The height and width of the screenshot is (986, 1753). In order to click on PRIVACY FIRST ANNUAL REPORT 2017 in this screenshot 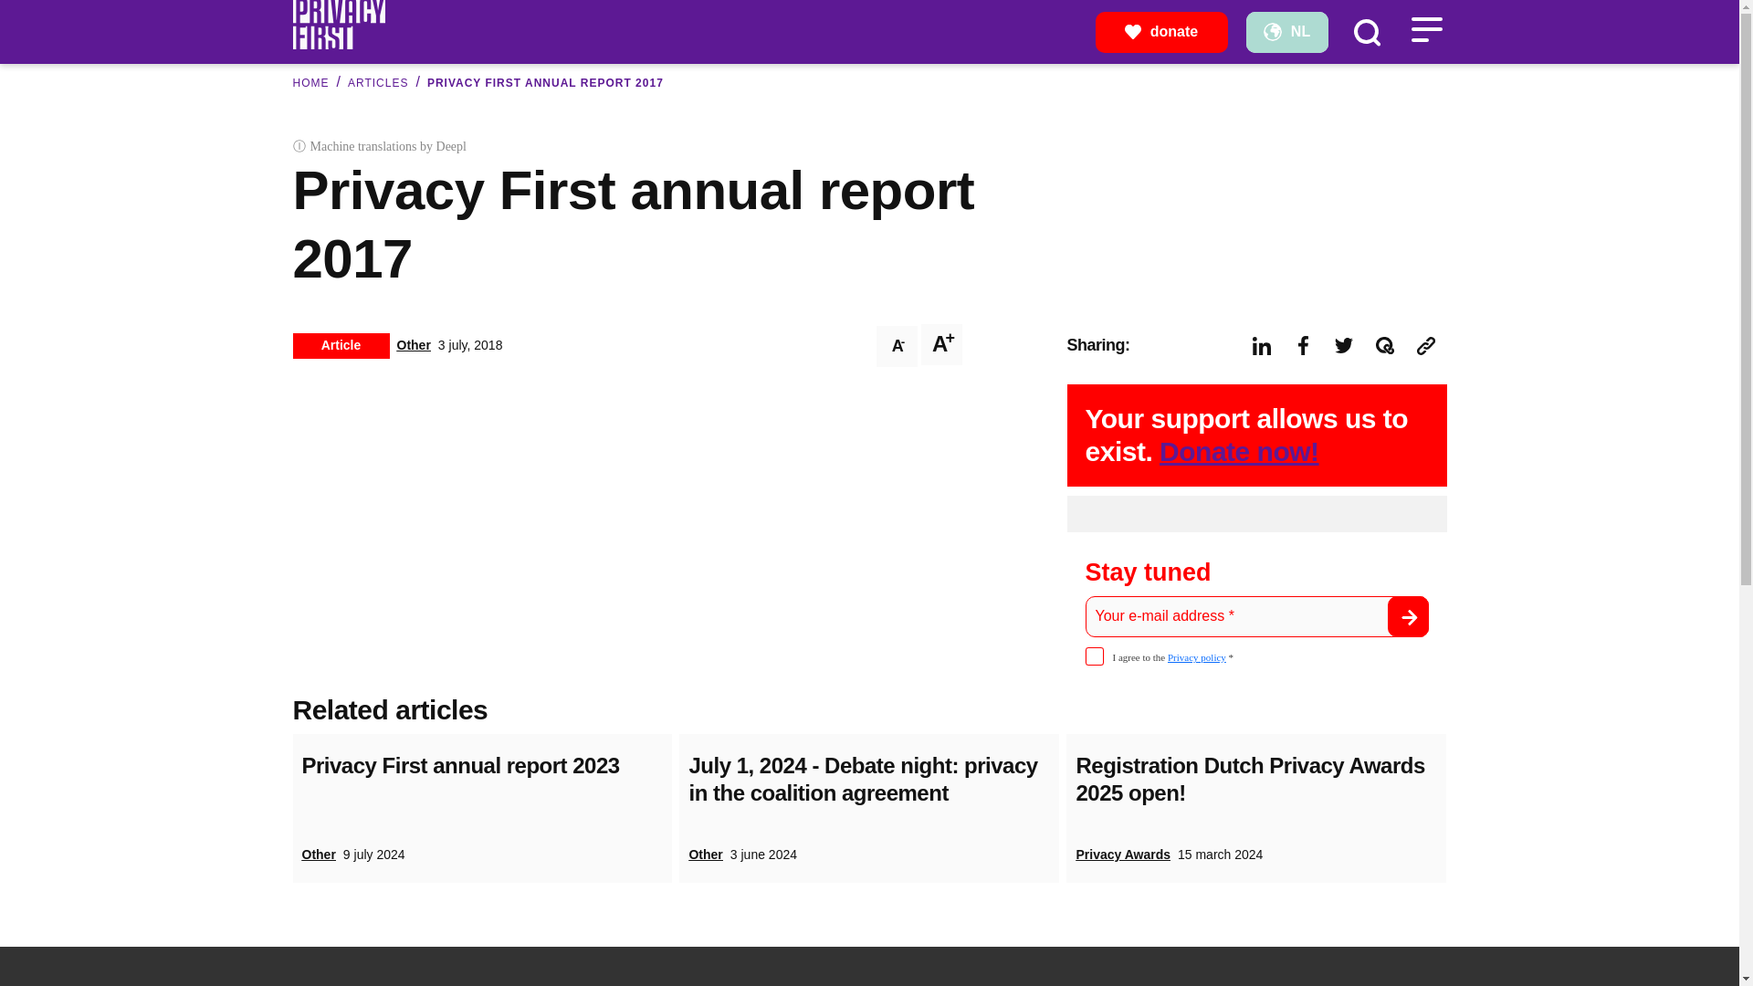, I will do `click(546, 83)`.